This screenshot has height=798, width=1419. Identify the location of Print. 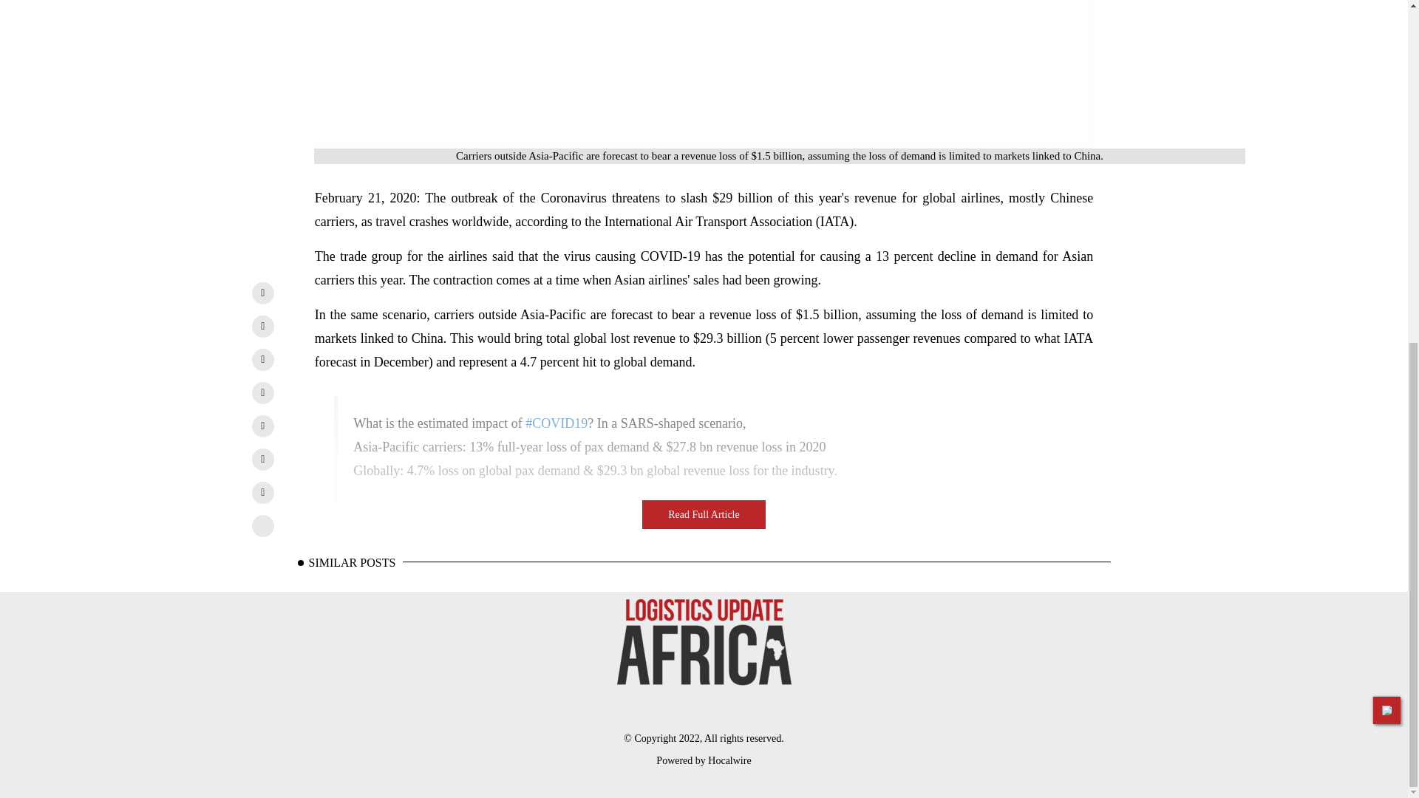
(263, 492).